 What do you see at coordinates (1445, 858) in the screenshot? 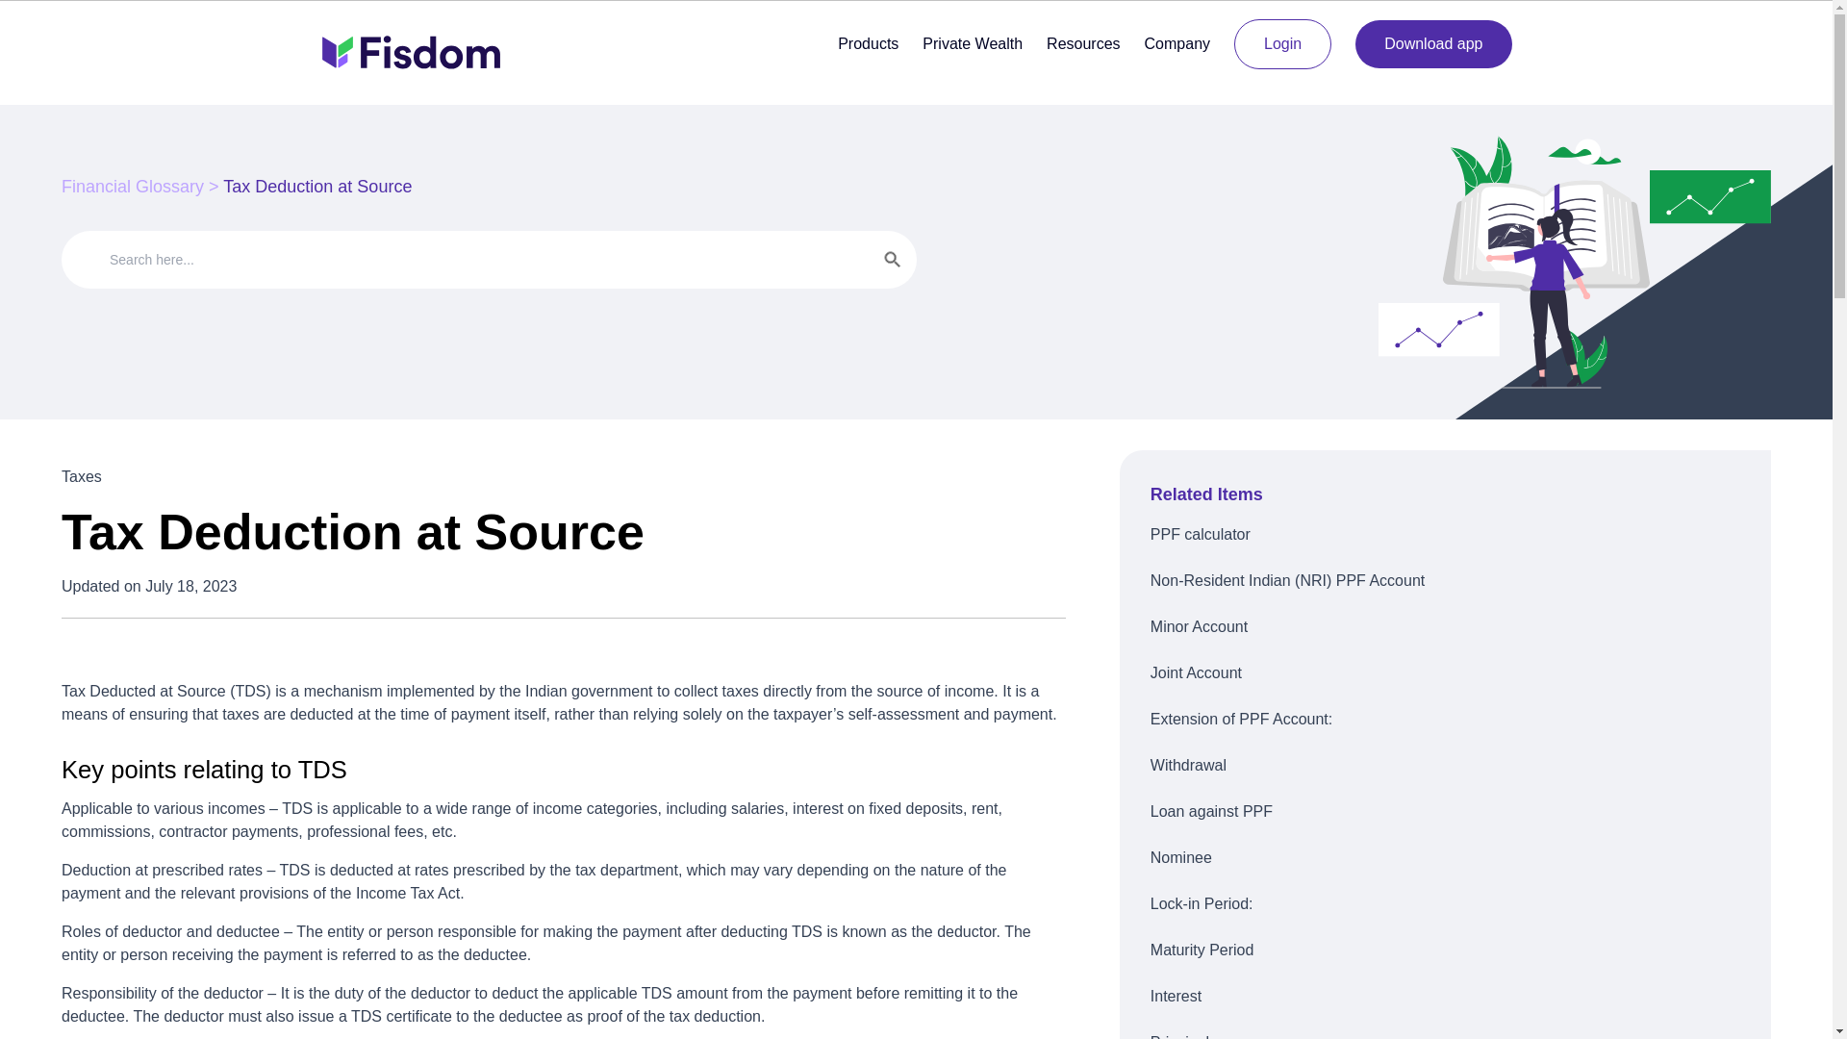
I see `Nominee` at bounding box center [1445, 858].